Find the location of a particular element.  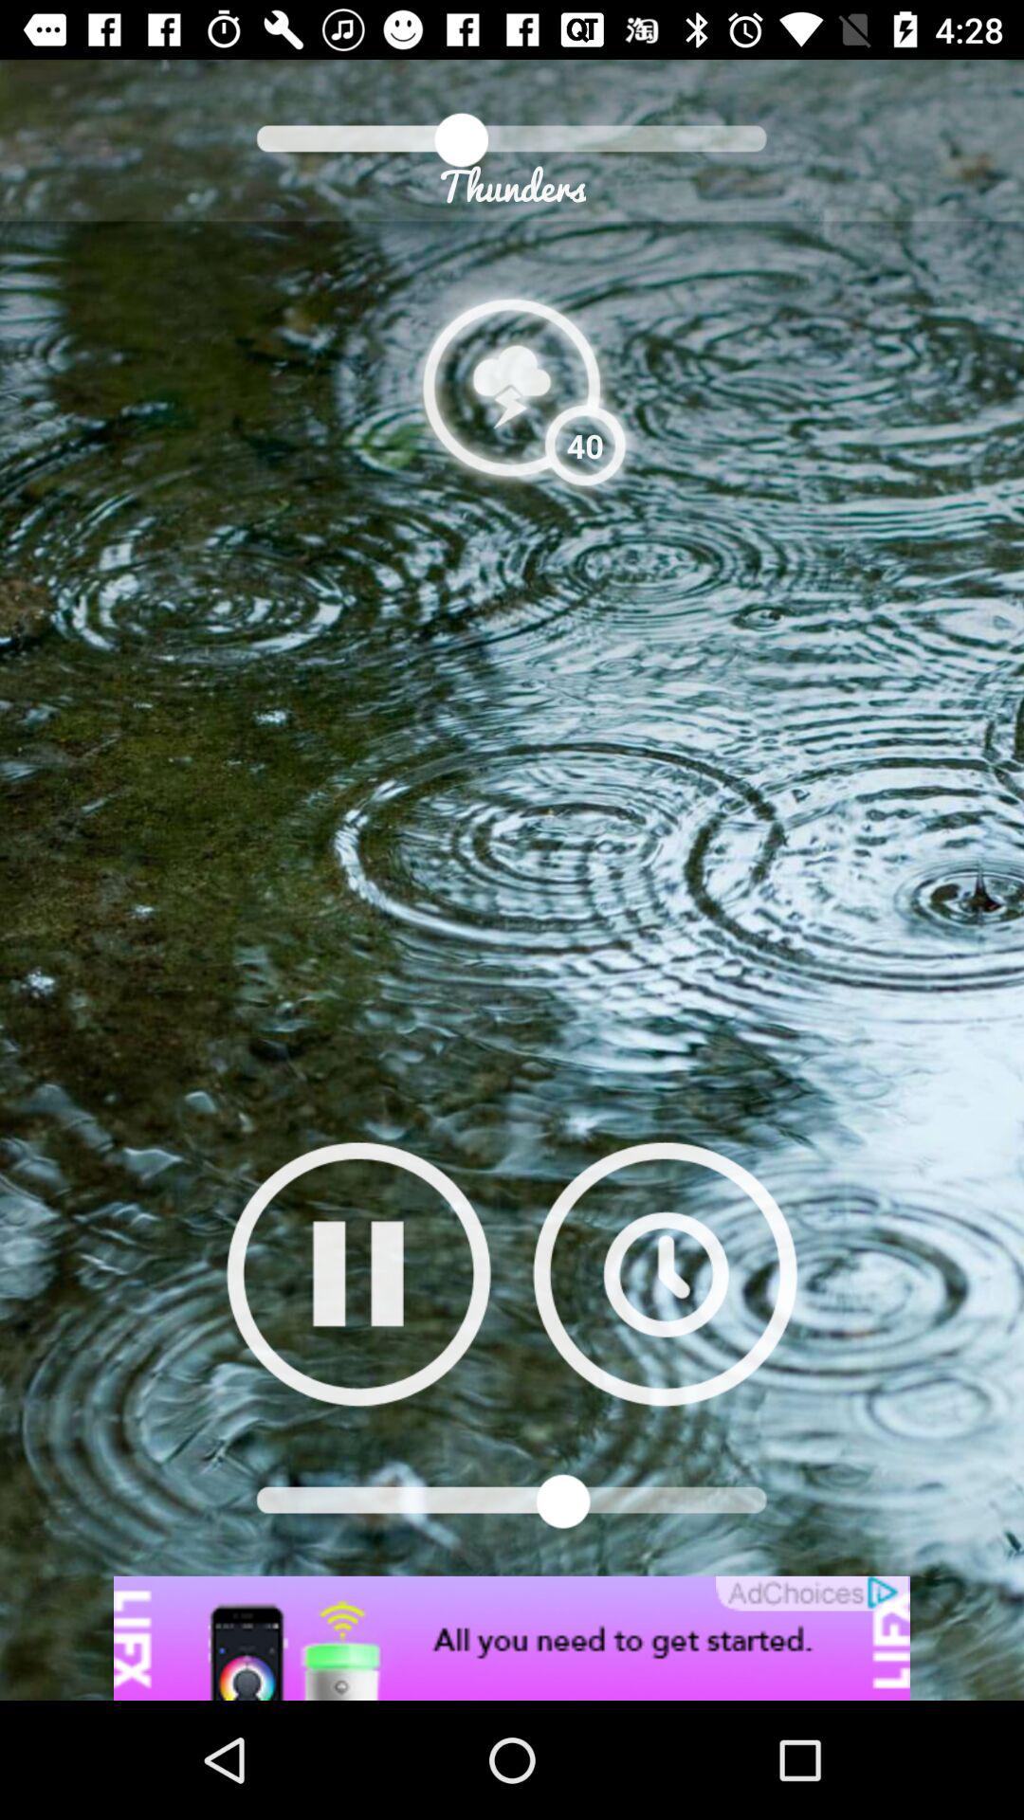

open weather information is located at coordinates (512, 387).